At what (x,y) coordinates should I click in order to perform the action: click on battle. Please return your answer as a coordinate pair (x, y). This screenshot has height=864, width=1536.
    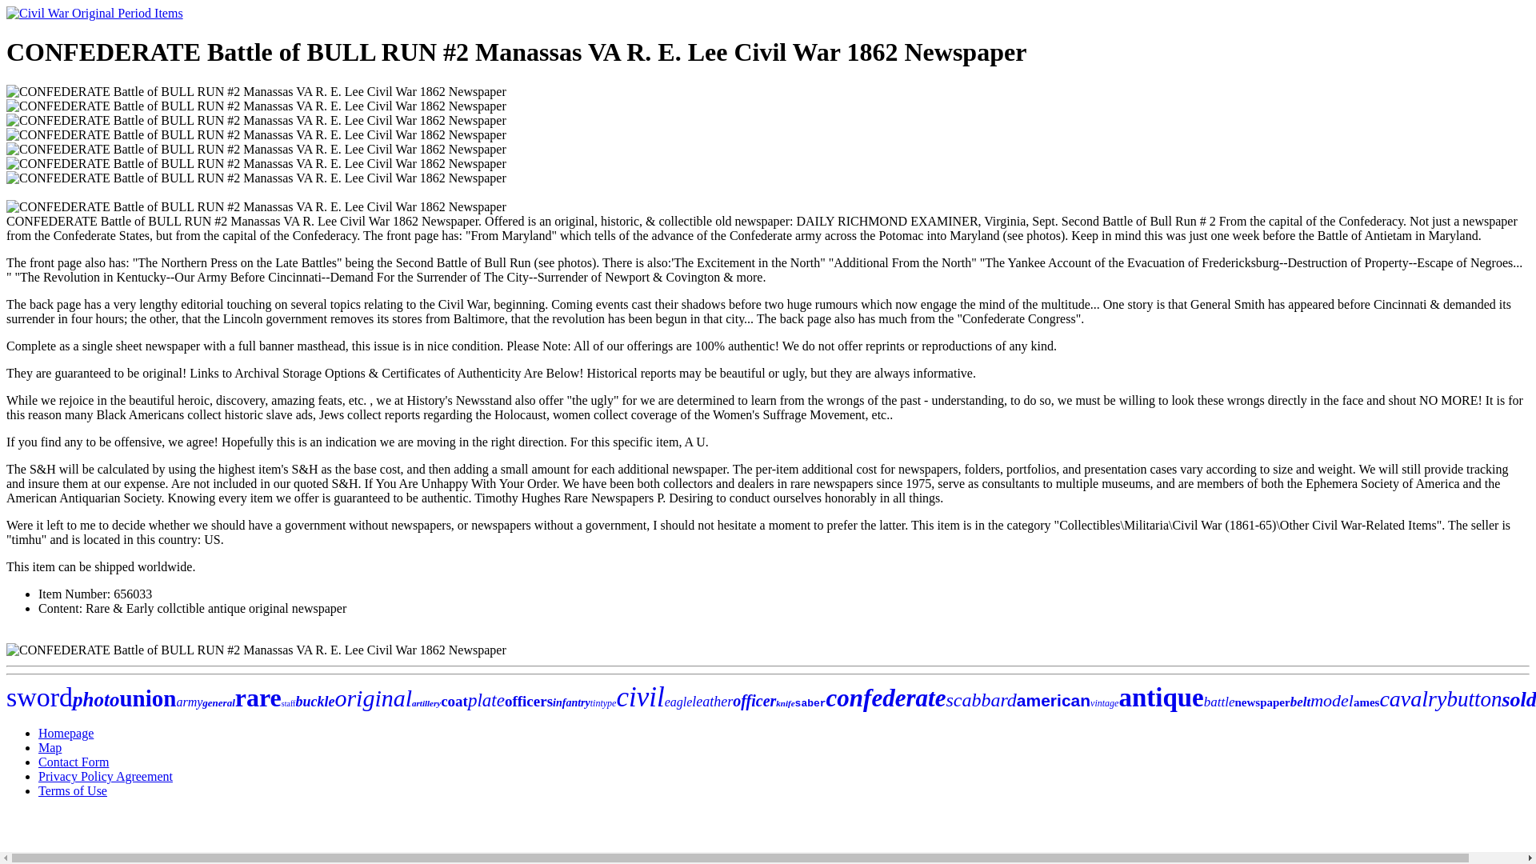
    Looking at the image, I should click on (1219, 702).